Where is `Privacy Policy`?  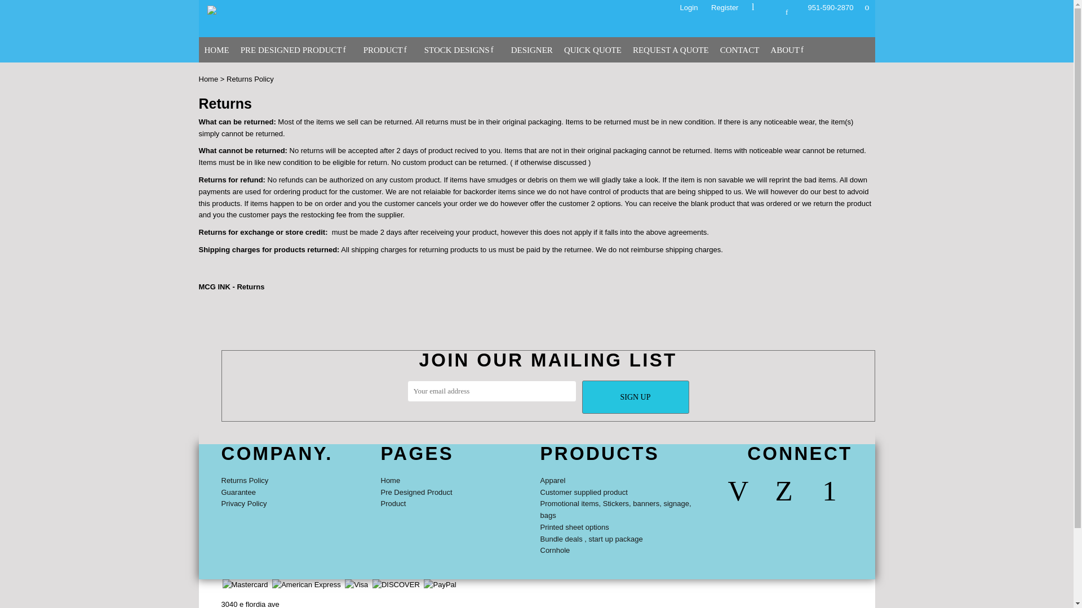 Privacy Policy is located at coordinates (243, 503).